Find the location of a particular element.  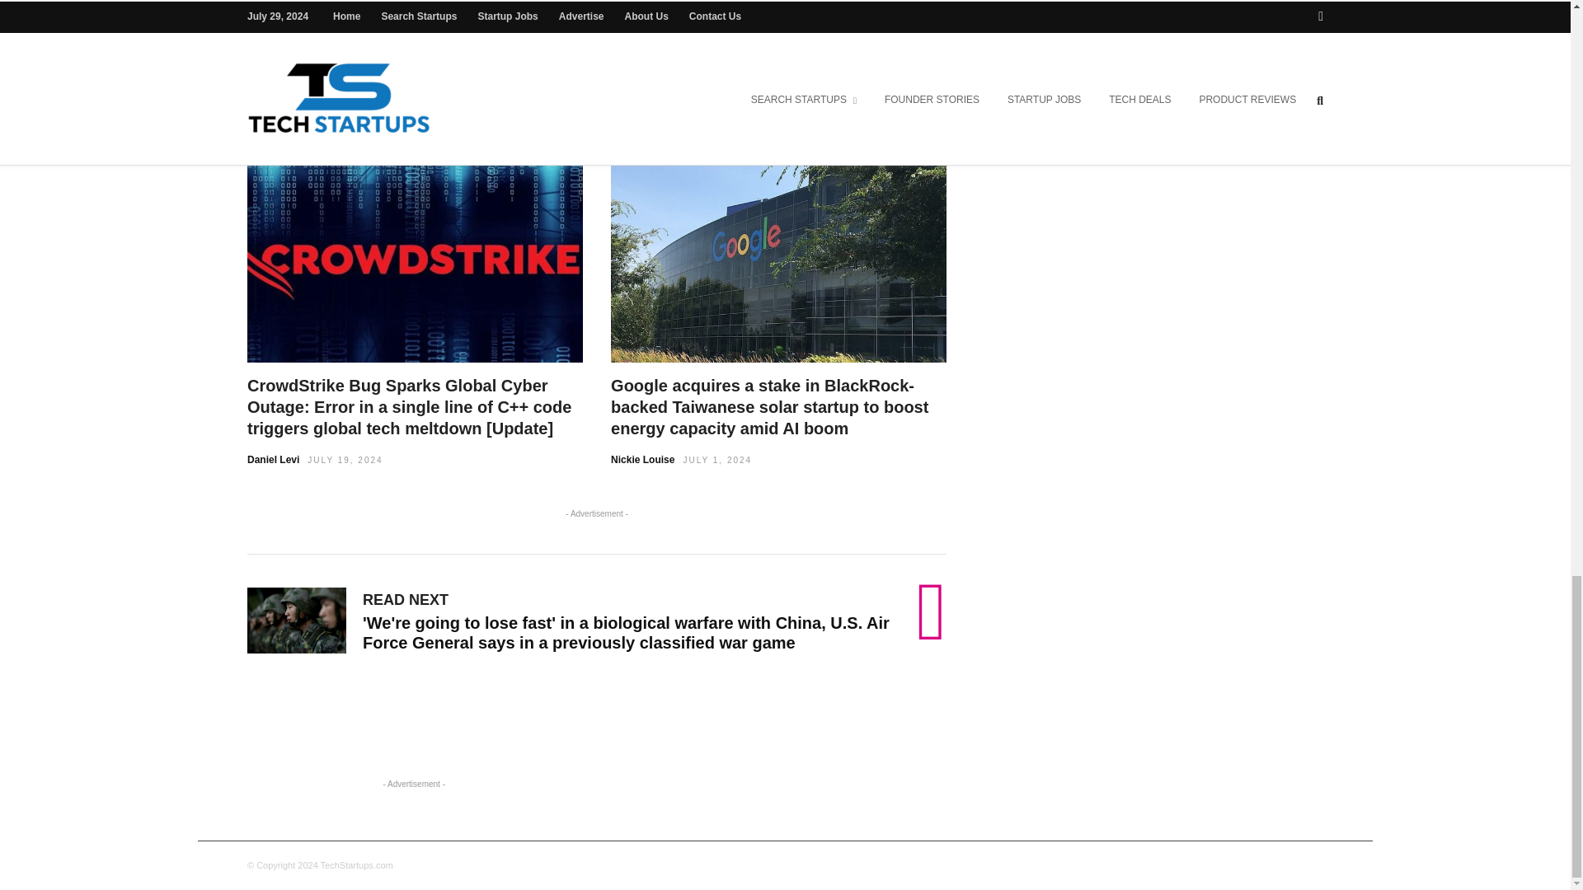

Share On Facebook is located at coordinates (485, 12).